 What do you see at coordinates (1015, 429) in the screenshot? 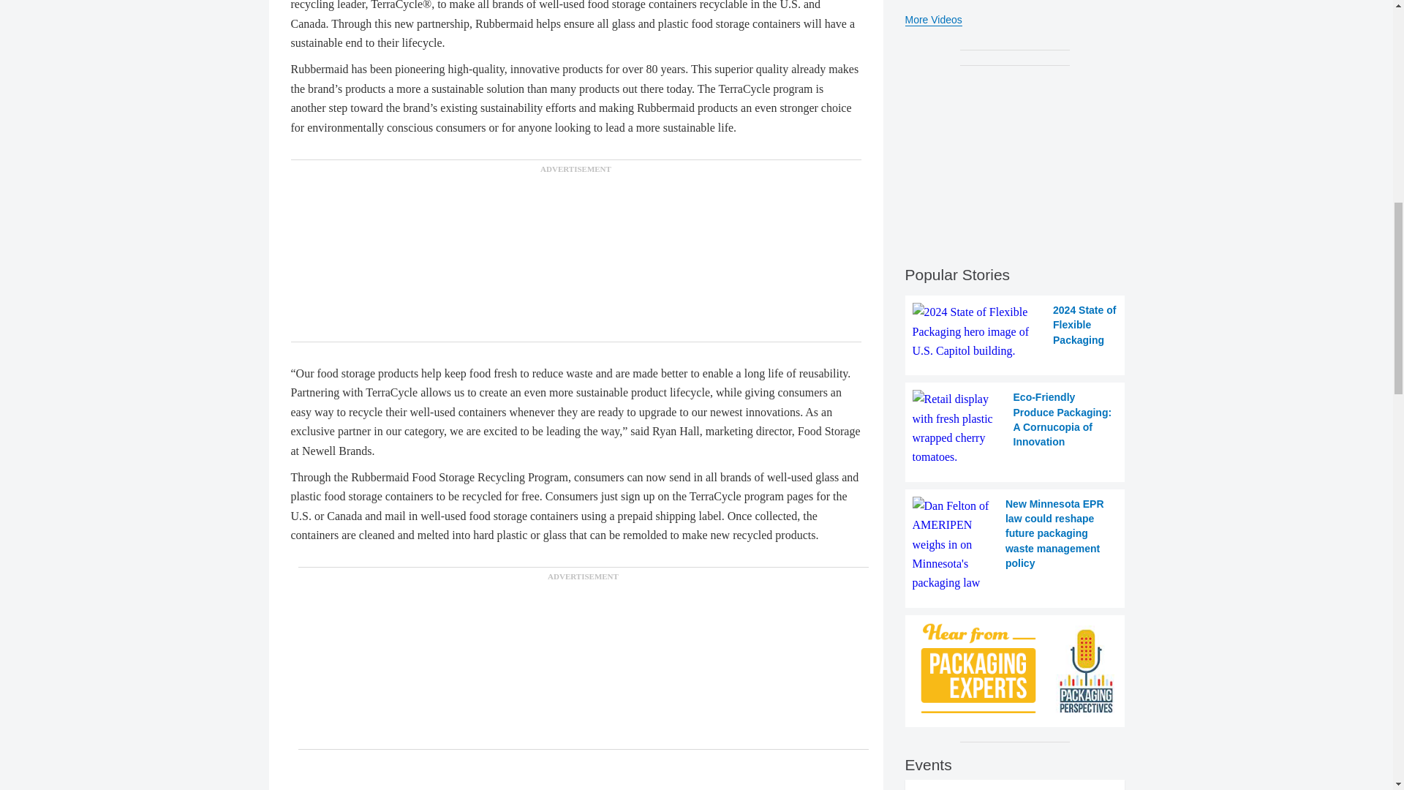
I see `Eco-Friendly Produce Packaging: A Cornucopia of Innovation` at bounding box center [1015, 429].